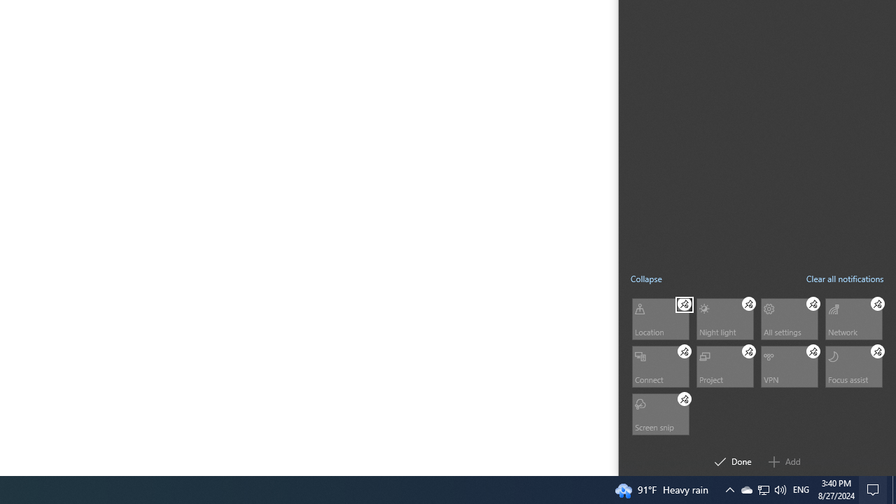 This screenshot has width=896, height=504. Describe the element at coordinates (875, 490) in the screenshot. I see `Action Center, No new notifications` at that location.